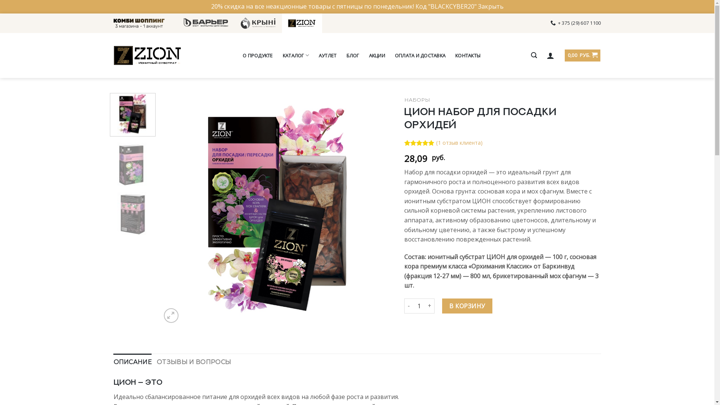  I want to click on ZION, so click(147, 55).